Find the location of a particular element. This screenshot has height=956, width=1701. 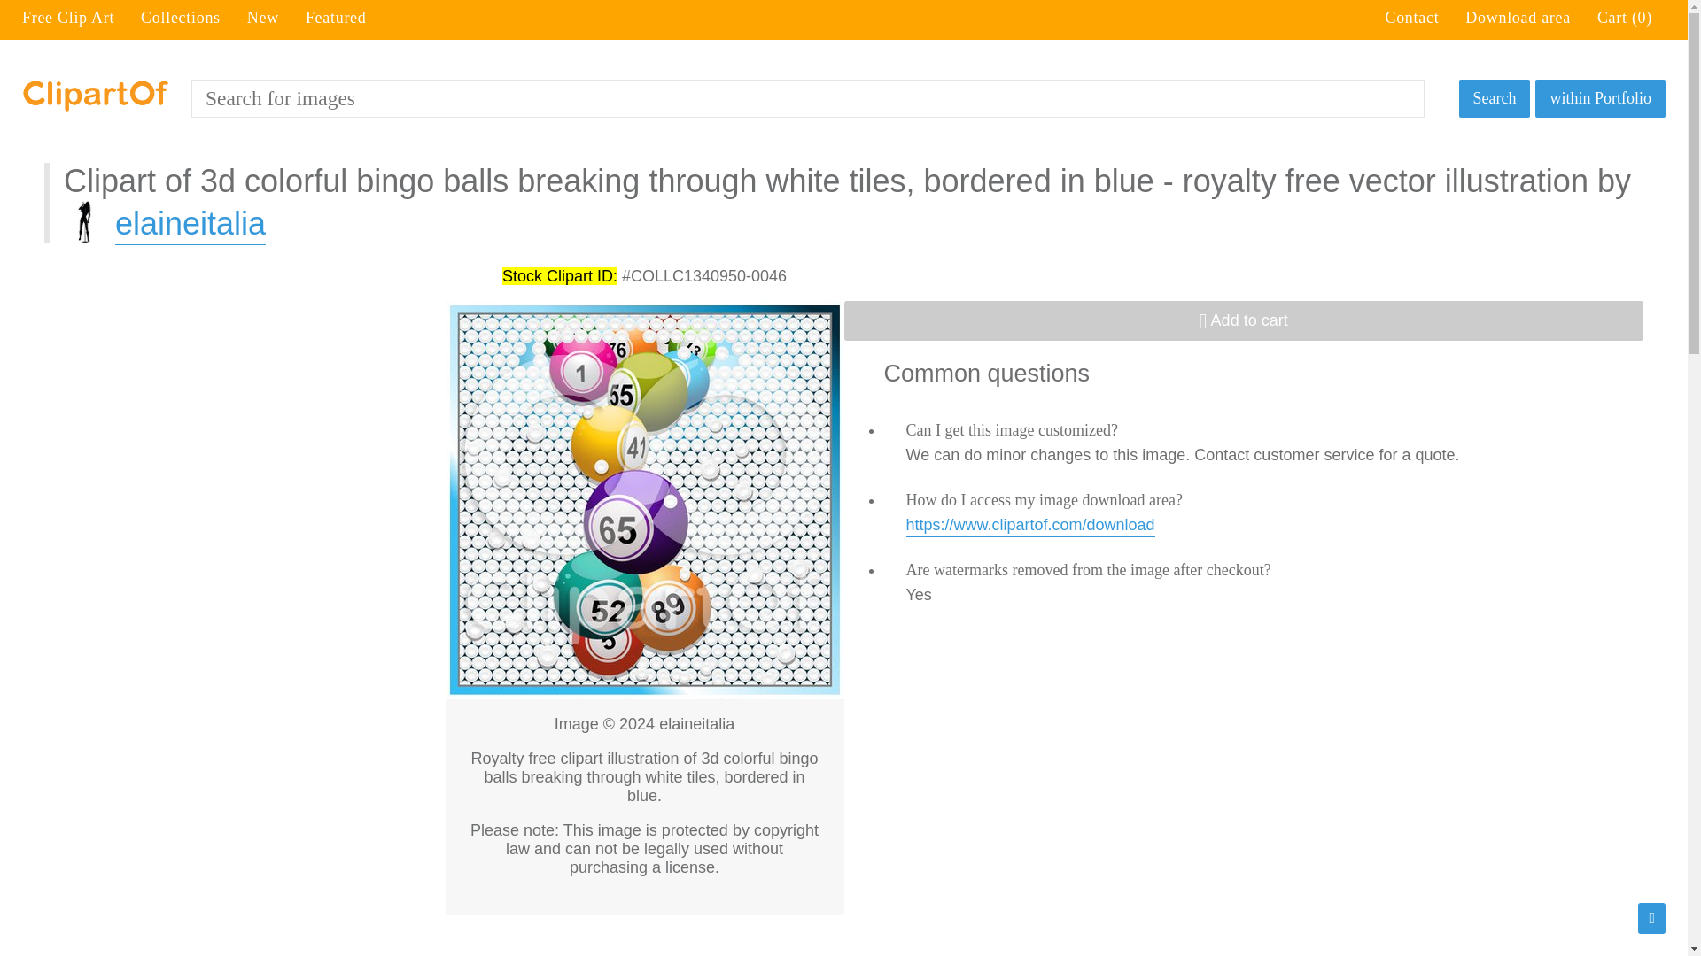

Download area is located at coordinates (1517, 18).